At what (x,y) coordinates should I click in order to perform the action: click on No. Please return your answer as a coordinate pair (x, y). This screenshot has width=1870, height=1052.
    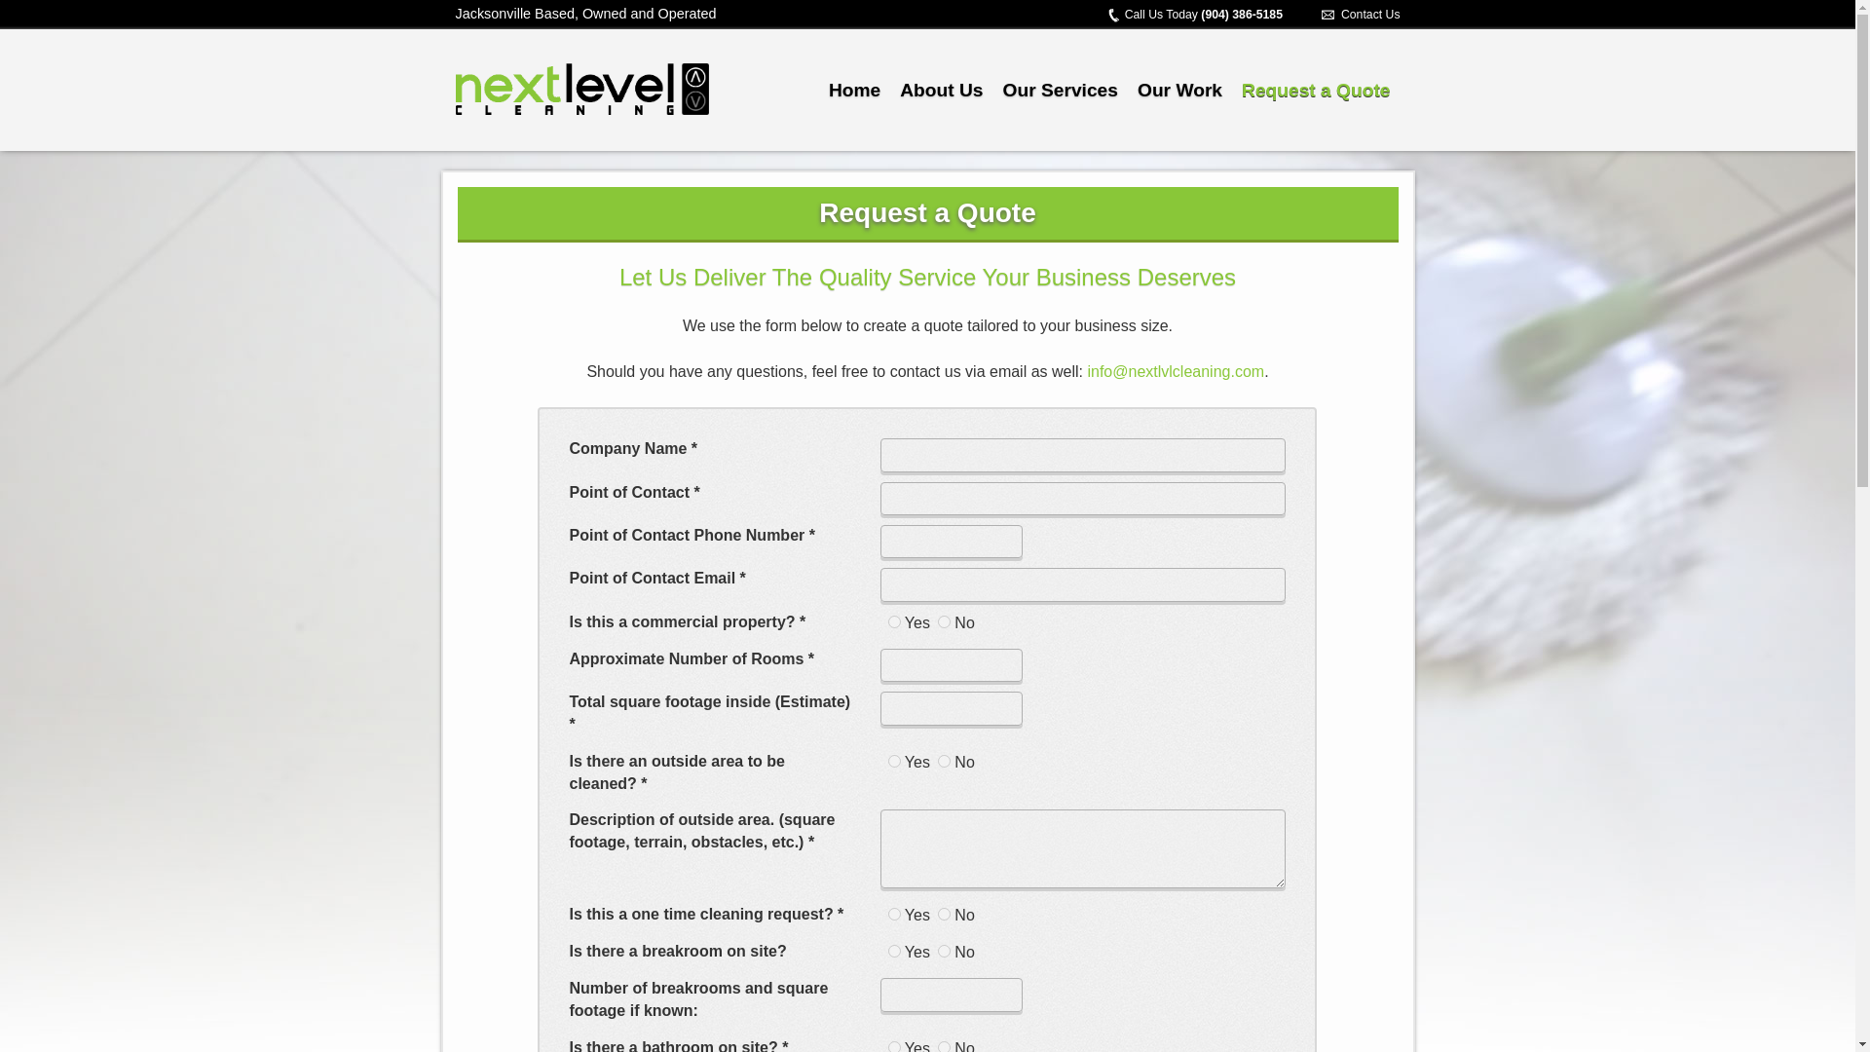
    Looking at the image, I should click on (944, 1046).